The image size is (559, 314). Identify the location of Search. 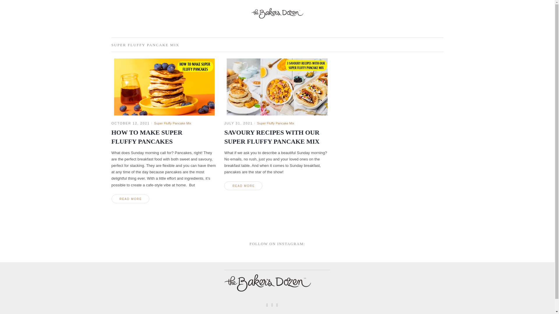
(15, 5).